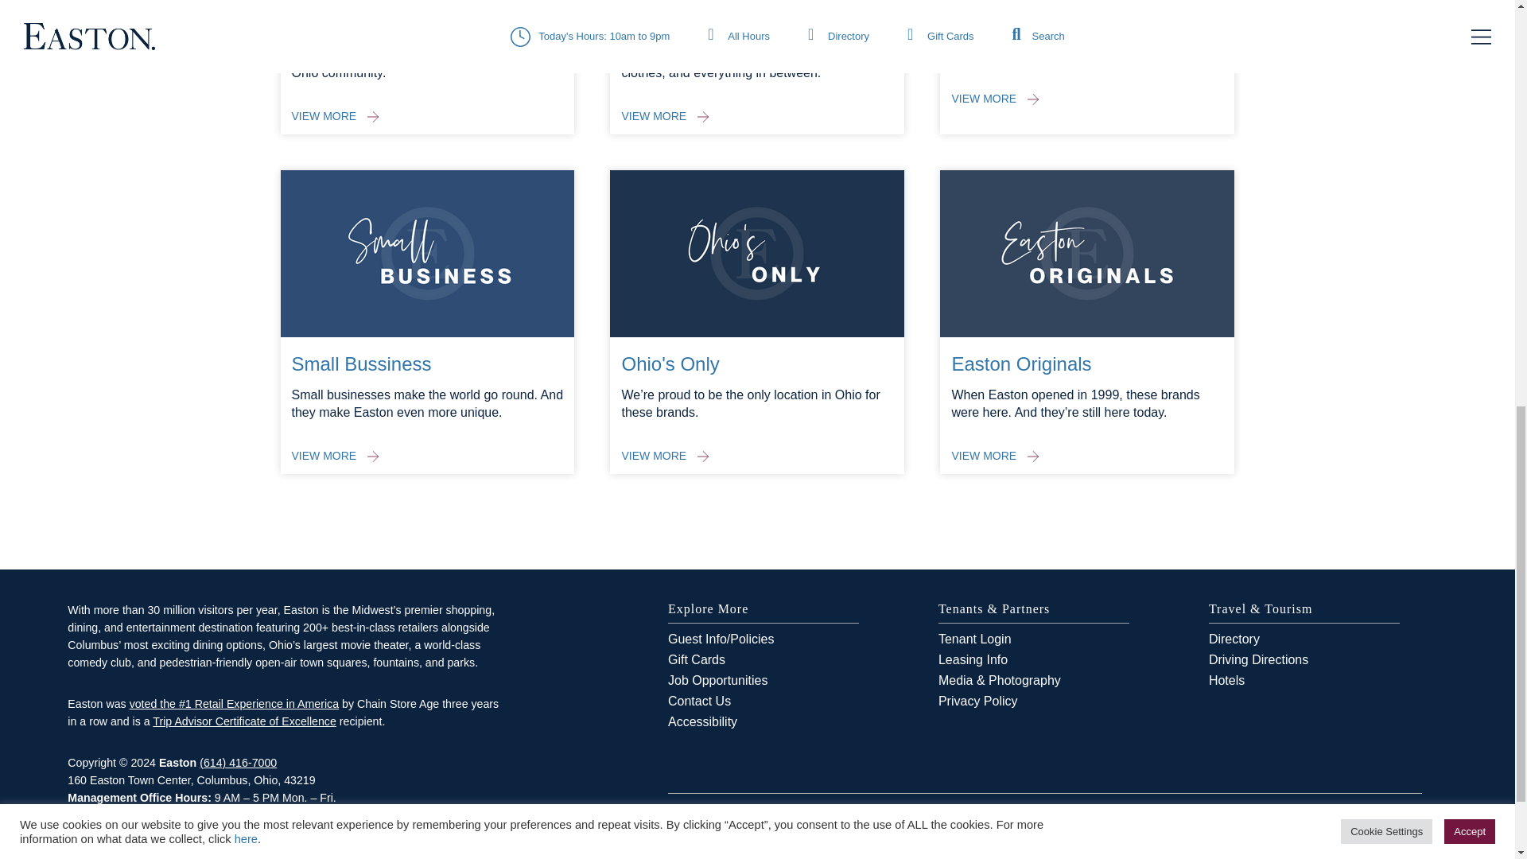 This screenshot has width=1527, height=859. What do you see at coordinates (670, 363) in the screenshot?
I see `Ohio's Only` at bounding box center [670, 363].